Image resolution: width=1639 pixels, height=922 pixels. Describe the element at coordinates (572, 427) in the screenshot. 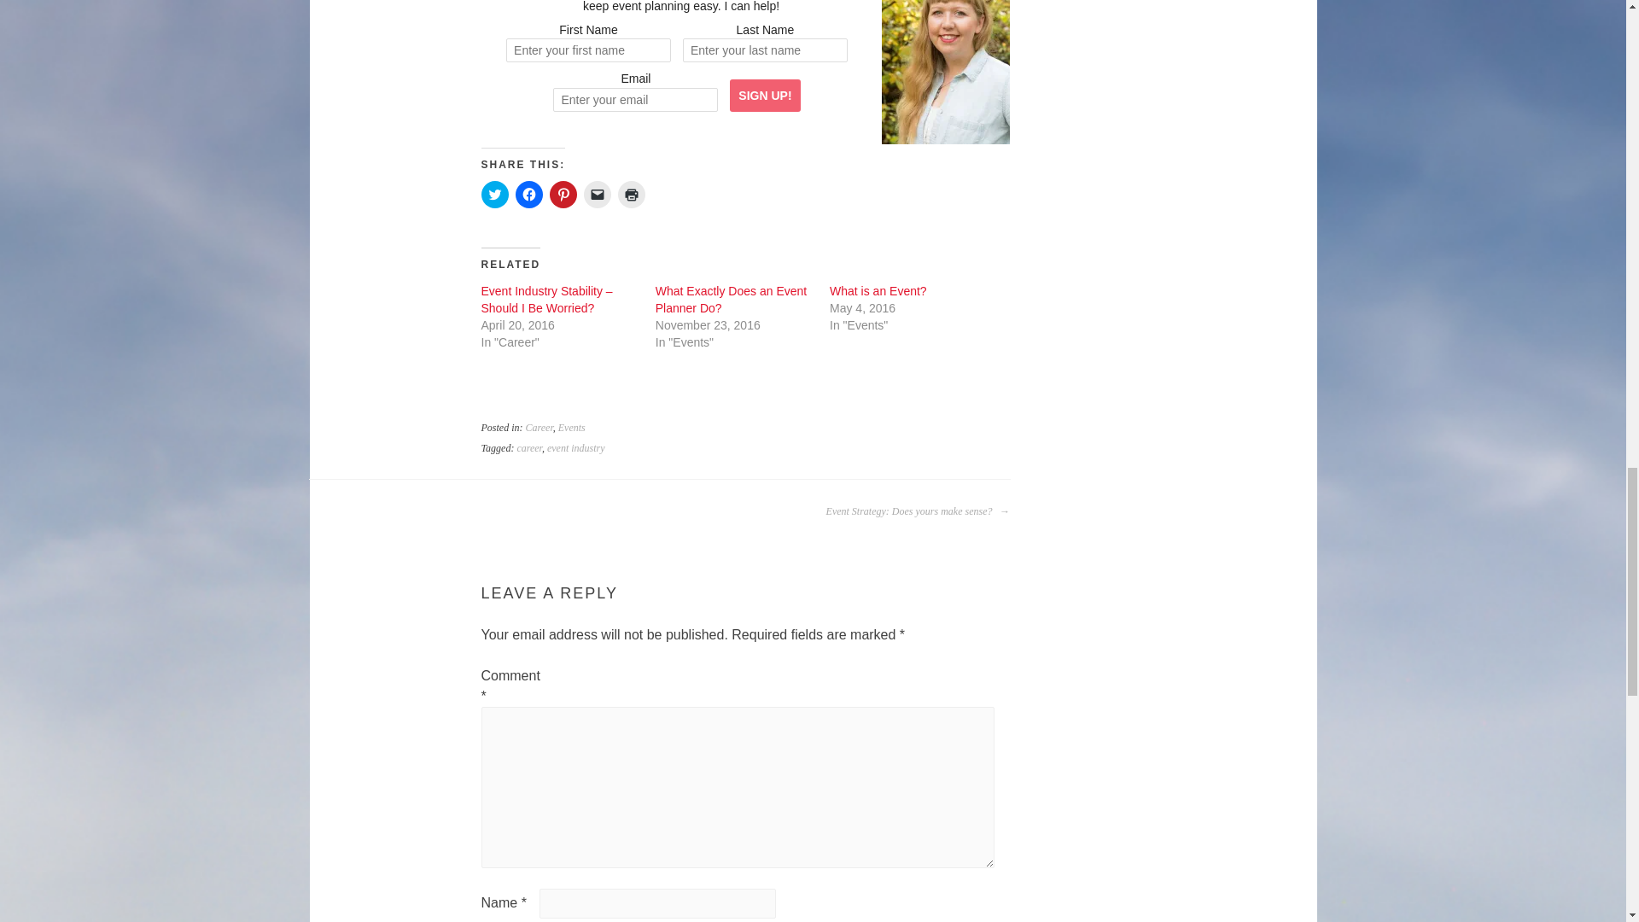

I see `Events` at that location.